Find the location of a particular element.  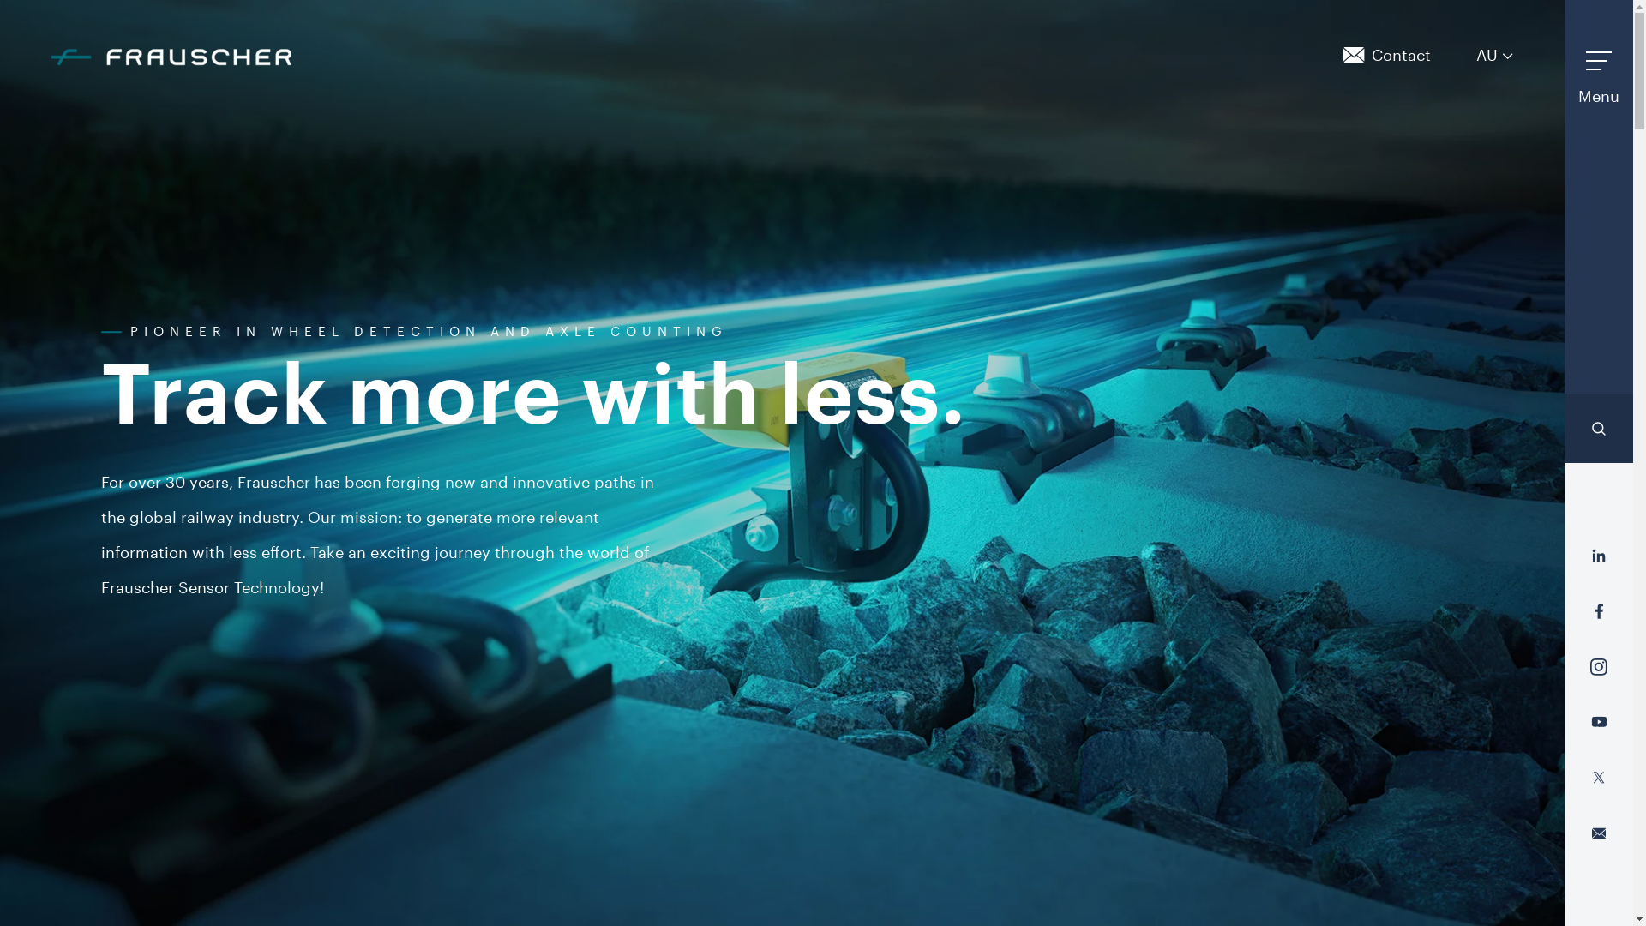

Facebook is located at coordinates (1599, 611).